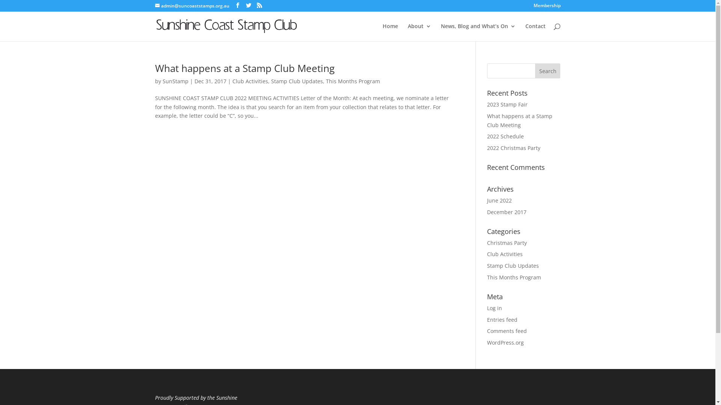  I want to click on This Months Program, so click(353, 81).